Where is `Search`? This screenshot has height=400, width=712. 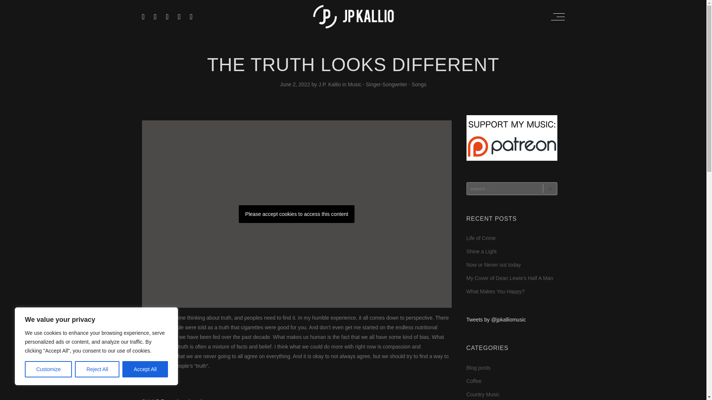 Search is located at coordinates (550, 188).